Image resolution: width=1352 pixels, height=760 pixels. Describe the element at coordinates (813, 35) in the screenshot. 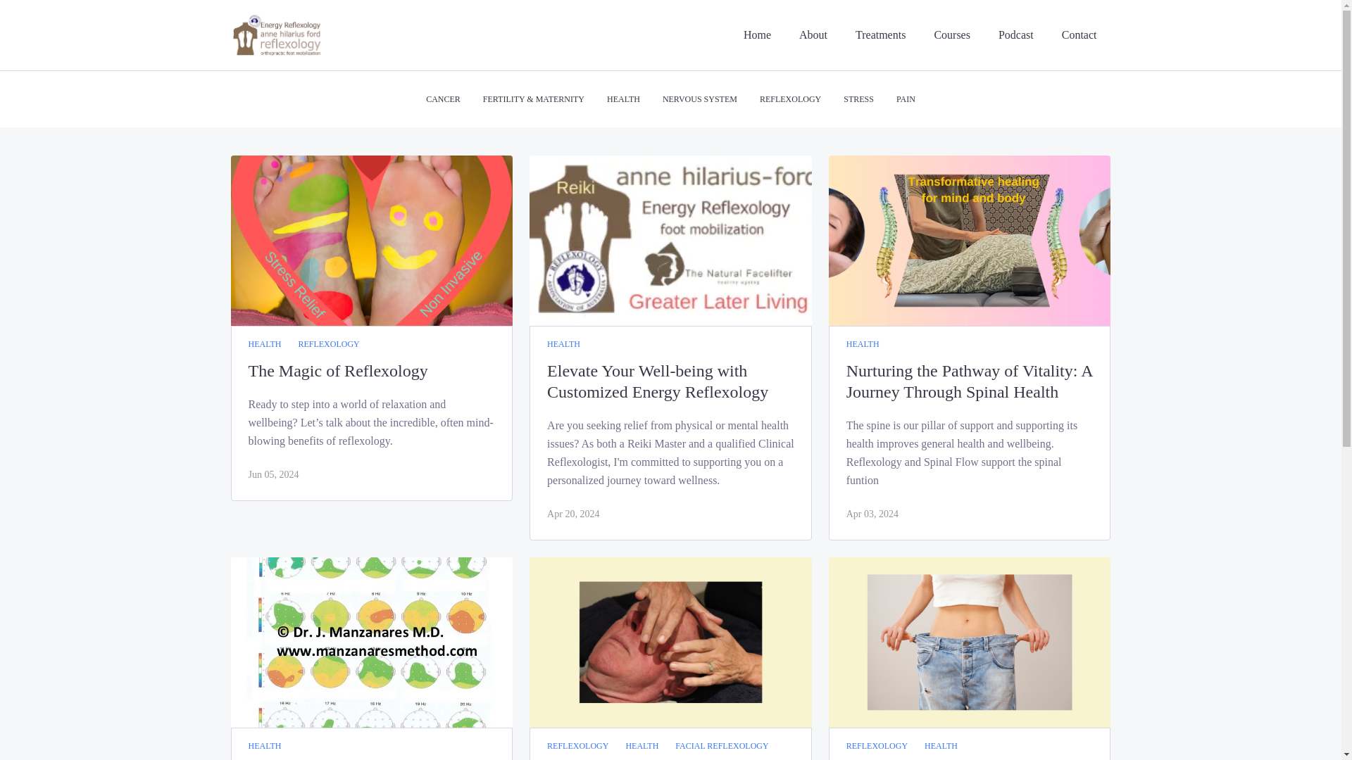

I see `About` at that location.